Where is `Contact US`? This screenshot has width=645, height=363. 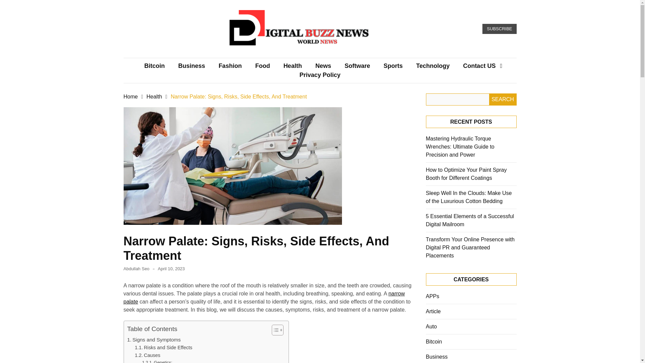
Contact US is located at coordinates (479, 66).